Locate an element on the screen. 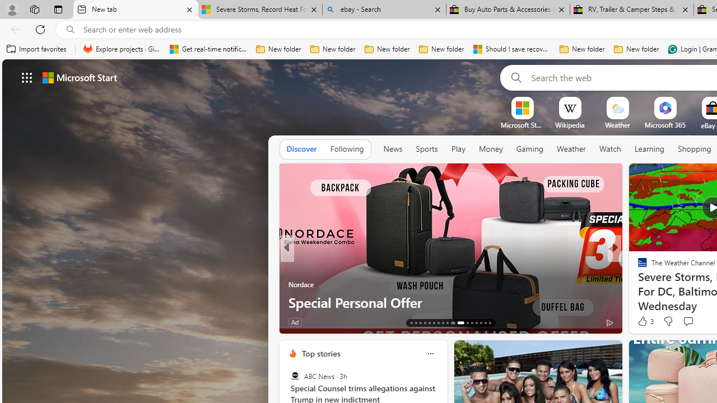 This screenshot has height=403, width=717. AutomationID: tab-20 is located at coordinates (443, 322).